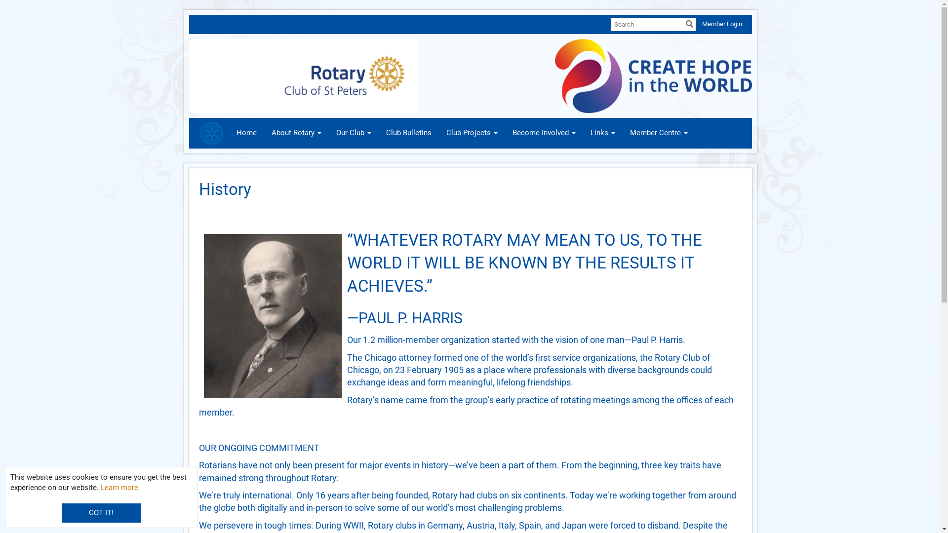  Describe the element at coordinates (354, 133) in the screenshot. I see `Our Club` at that location.